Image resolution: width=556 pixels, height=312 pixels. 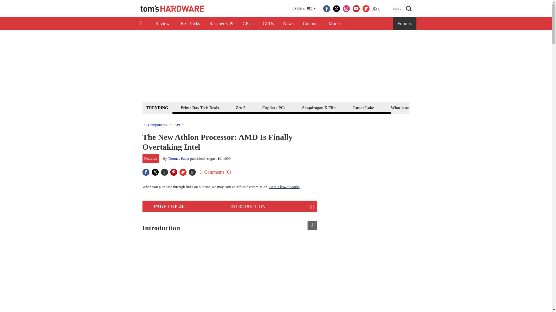 I want to click on Best Picks, so click(x=190, y=24).